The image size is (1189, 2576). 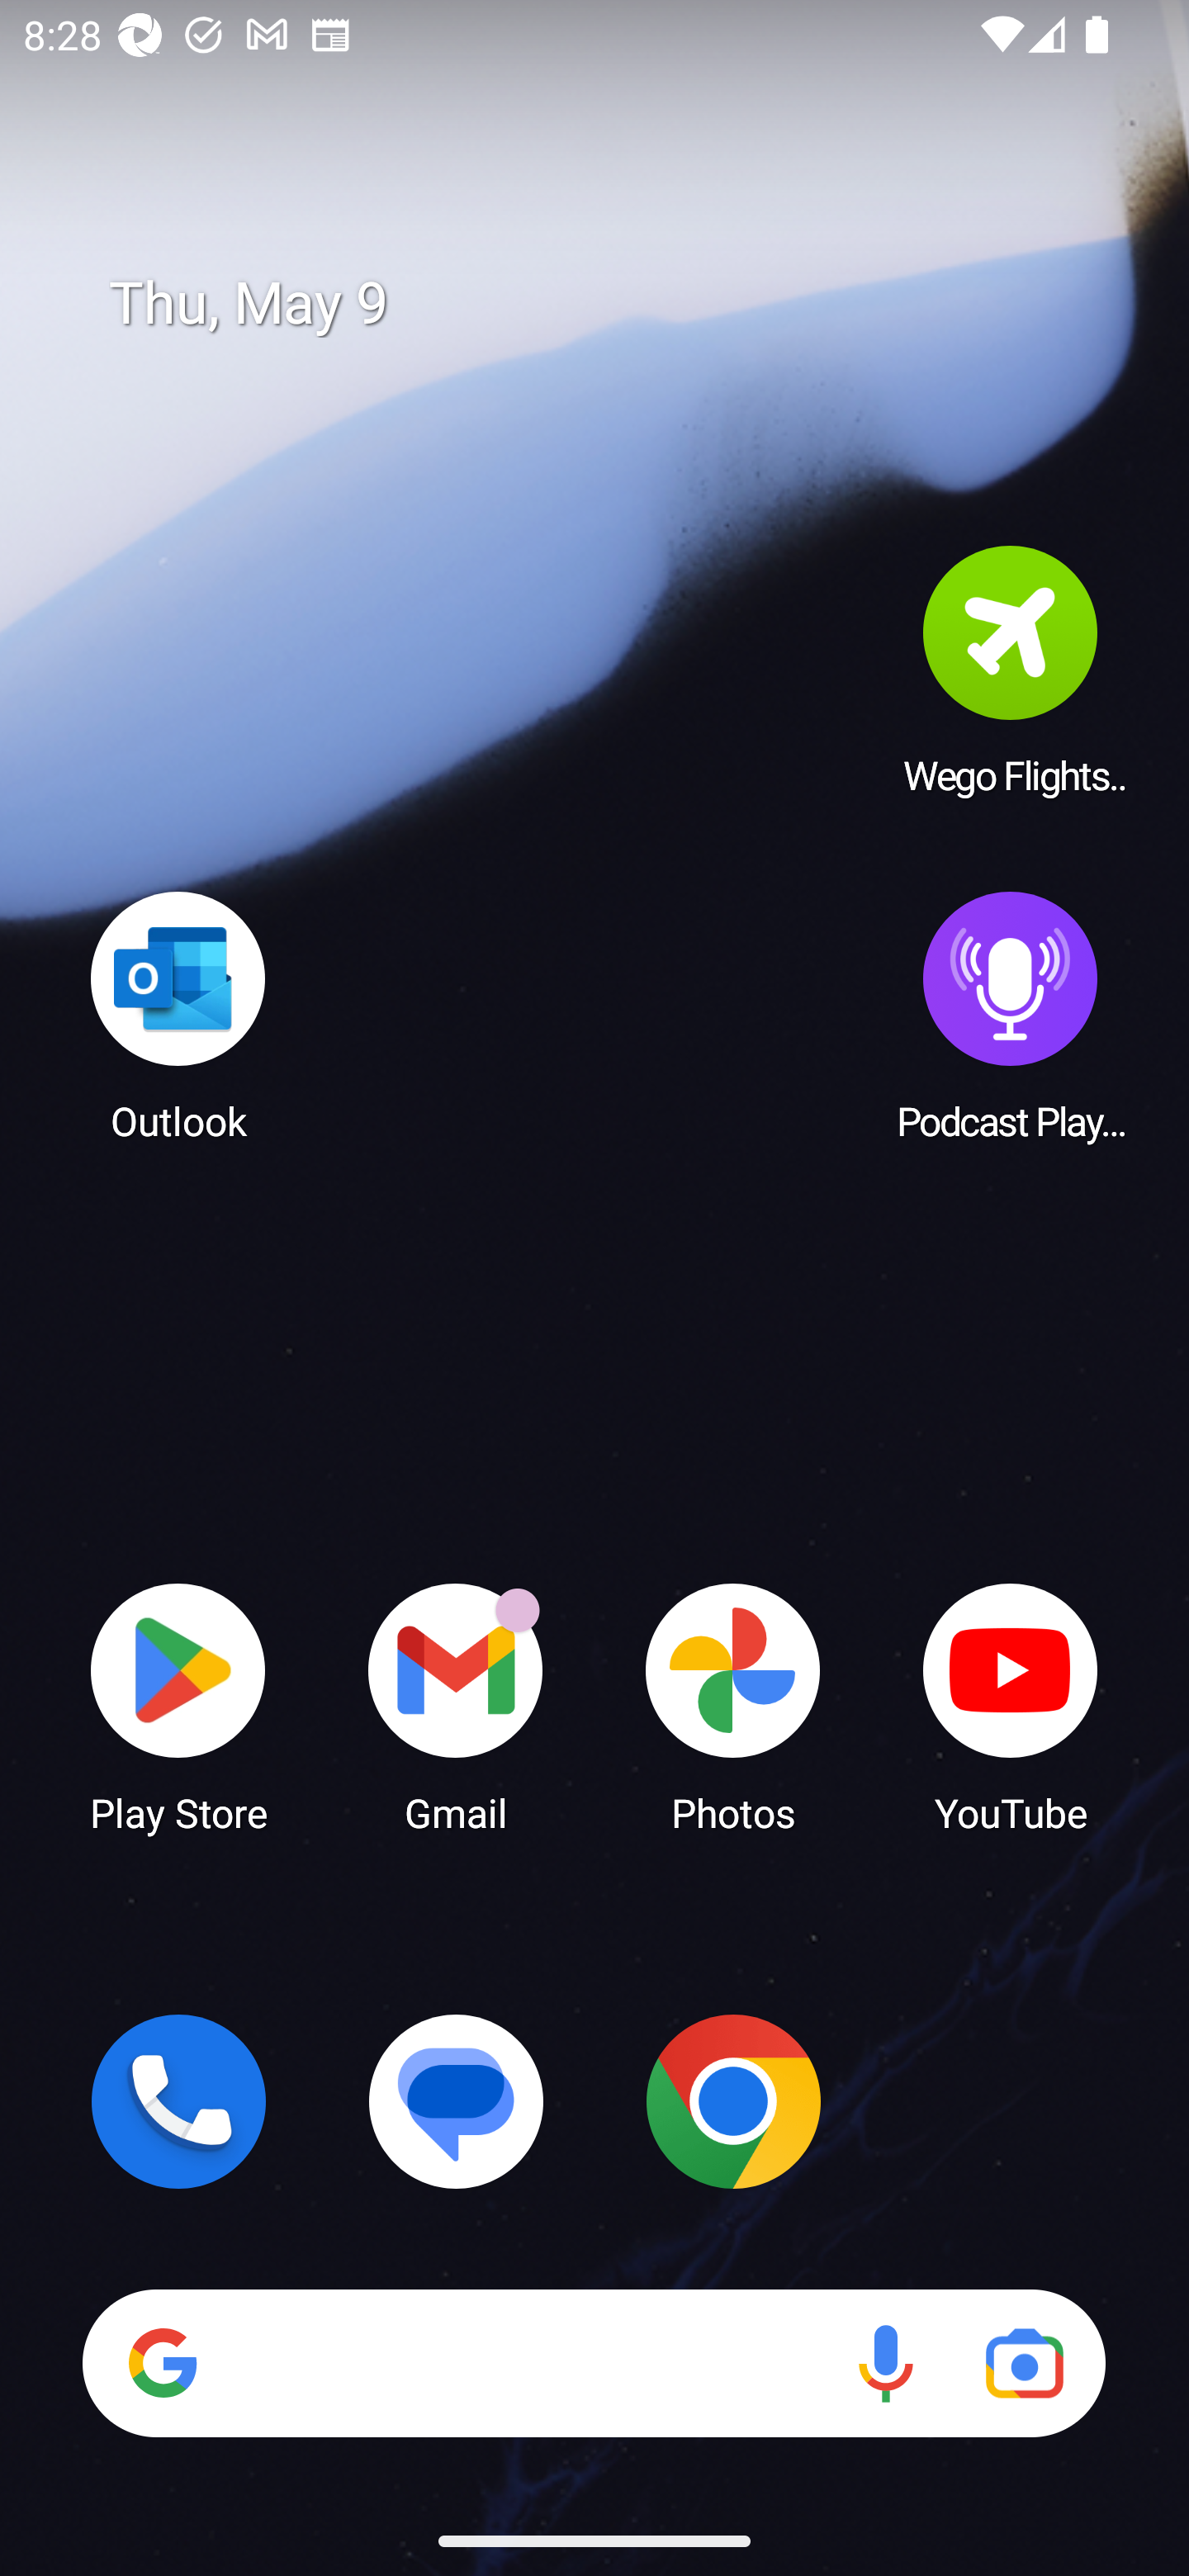 I want to click on Photos, so click(x=733, y=1706).